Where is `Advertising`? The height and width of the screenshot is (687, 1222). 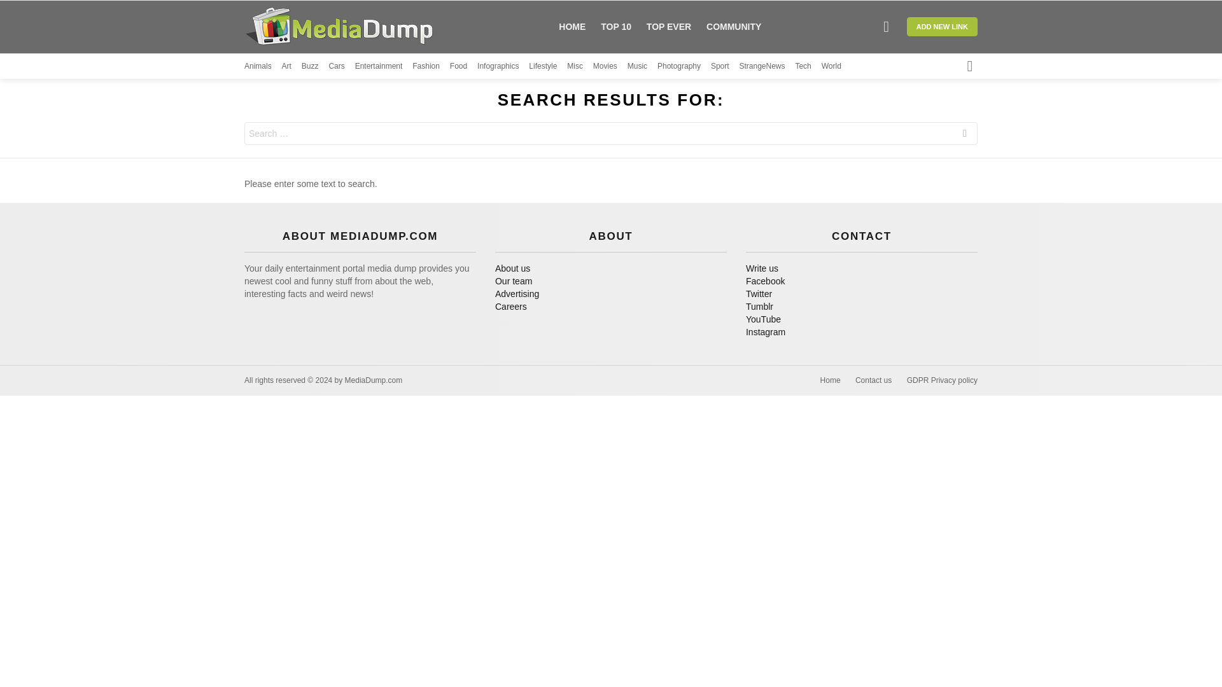
Advertising is located at coordinates (611, 294).